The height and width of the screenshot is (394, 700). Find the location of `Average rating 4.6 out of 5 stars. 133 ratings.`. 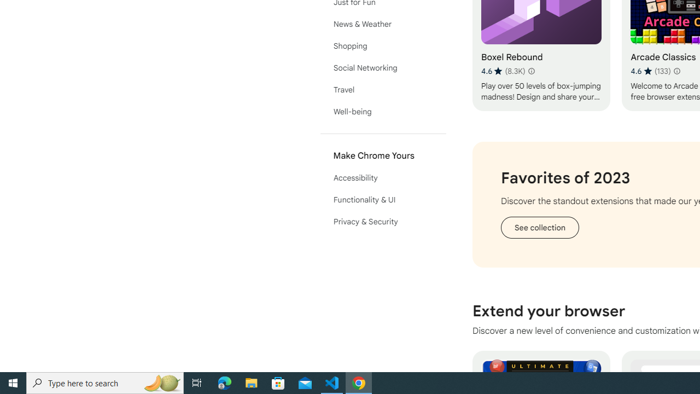

Average rating 4.6 out of 5 stars. 133 ratings. is located at coordinates (651, 71).